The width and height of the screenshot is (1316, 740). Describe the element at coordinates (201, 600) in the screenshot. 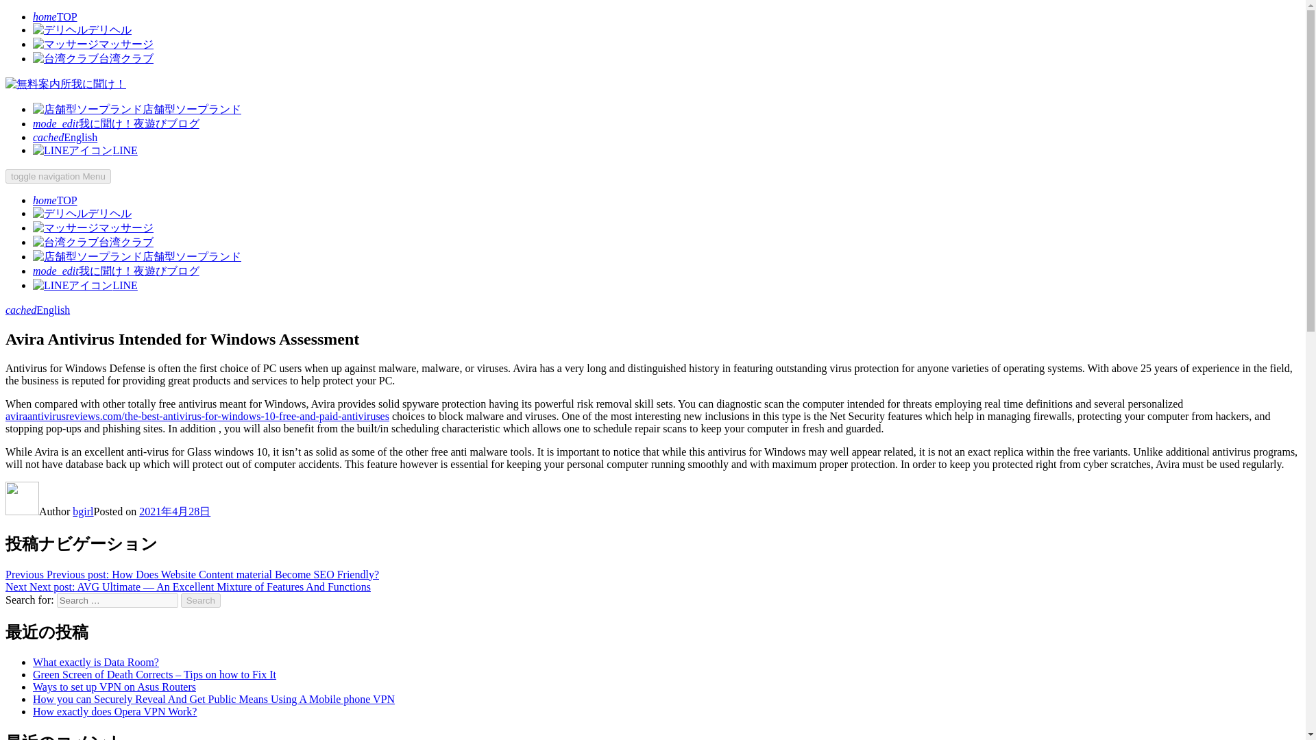

I see `Search` at that location.